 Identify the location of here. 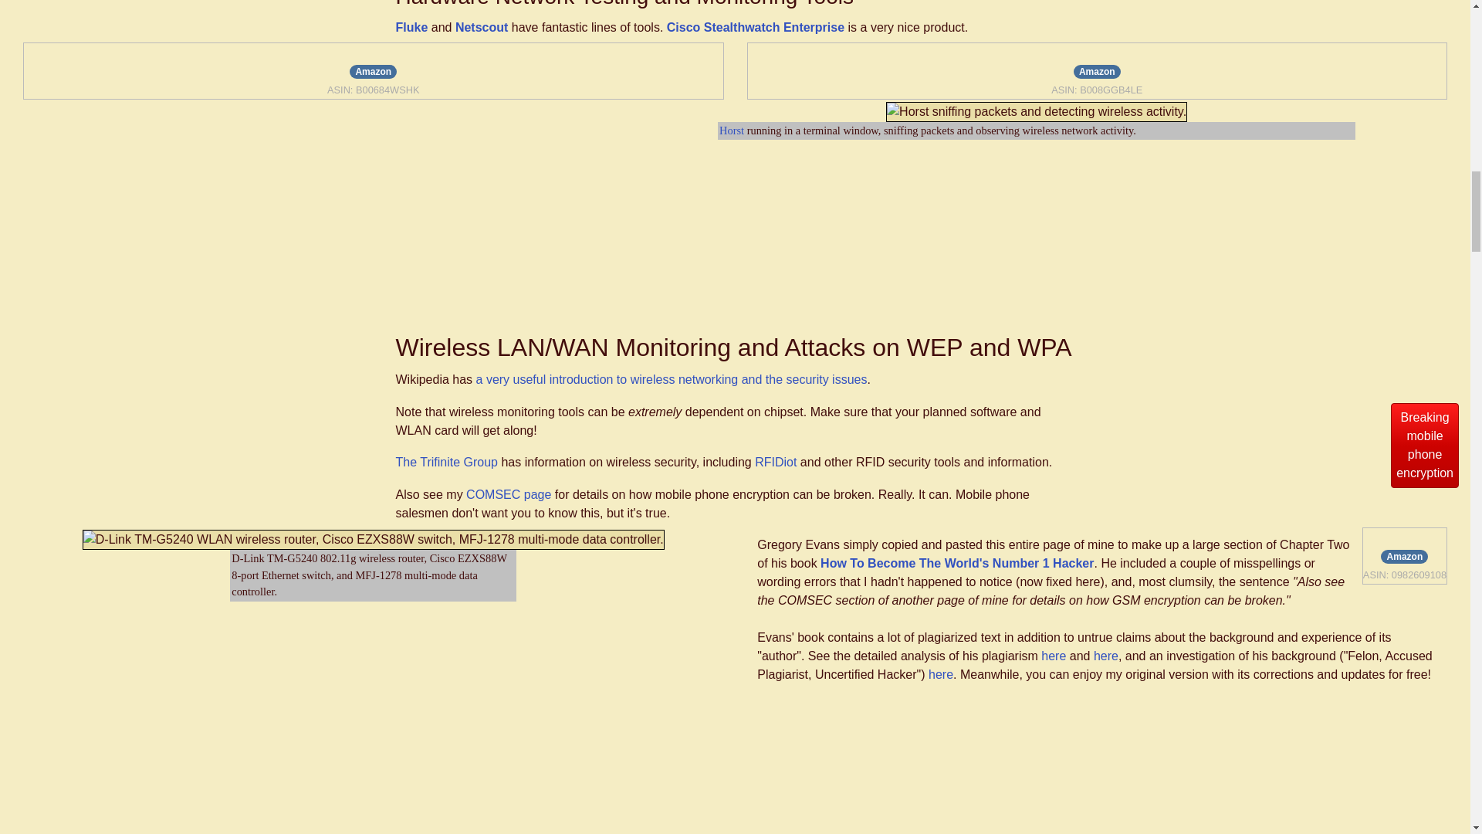
(731, 130).